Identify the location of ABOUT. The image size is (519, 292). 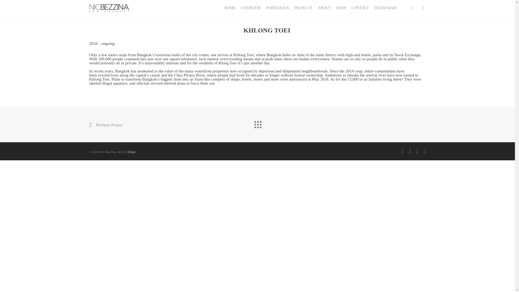
(324, 8).